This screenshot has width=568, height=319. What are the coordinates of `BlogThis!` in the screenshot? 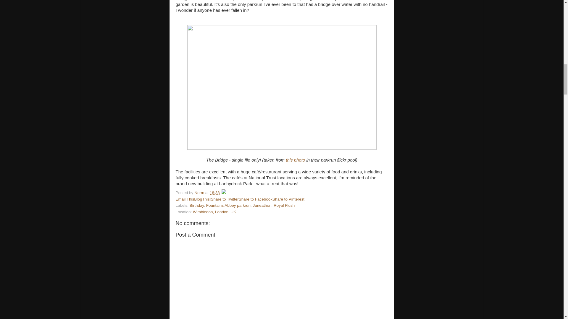 It's located at (202, 199).